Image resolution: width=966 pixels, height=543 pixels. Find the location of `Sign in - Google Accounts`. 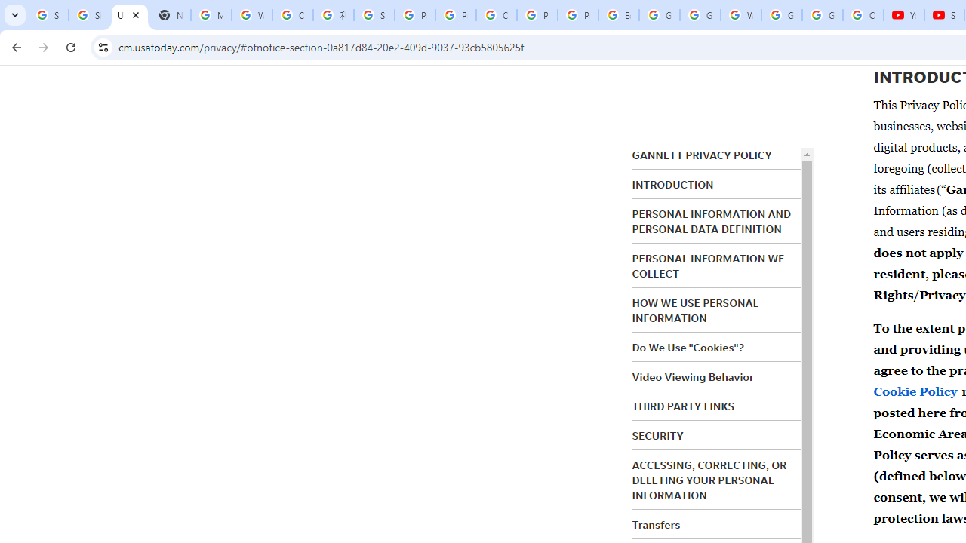

Sign in - Google Accounts is located at coordinates (88, 15).